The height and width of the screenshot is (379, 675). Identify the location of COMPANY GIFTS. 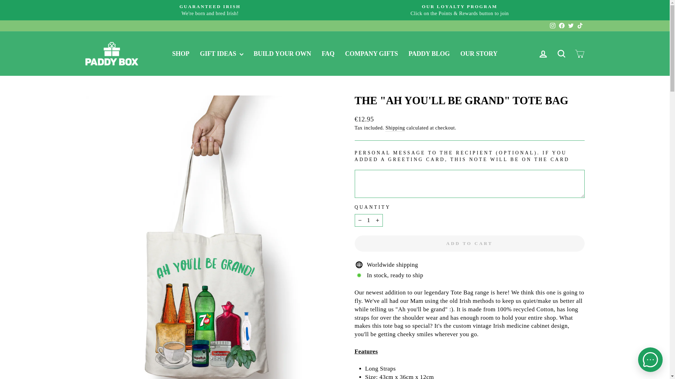
(372, 53).